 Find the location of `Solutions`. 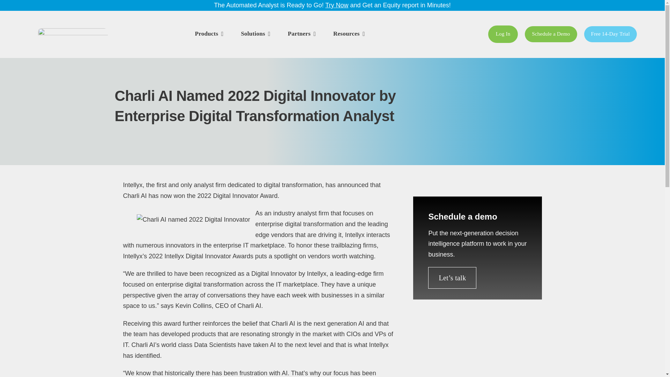

Solutions is located at coordinates (255, 34).